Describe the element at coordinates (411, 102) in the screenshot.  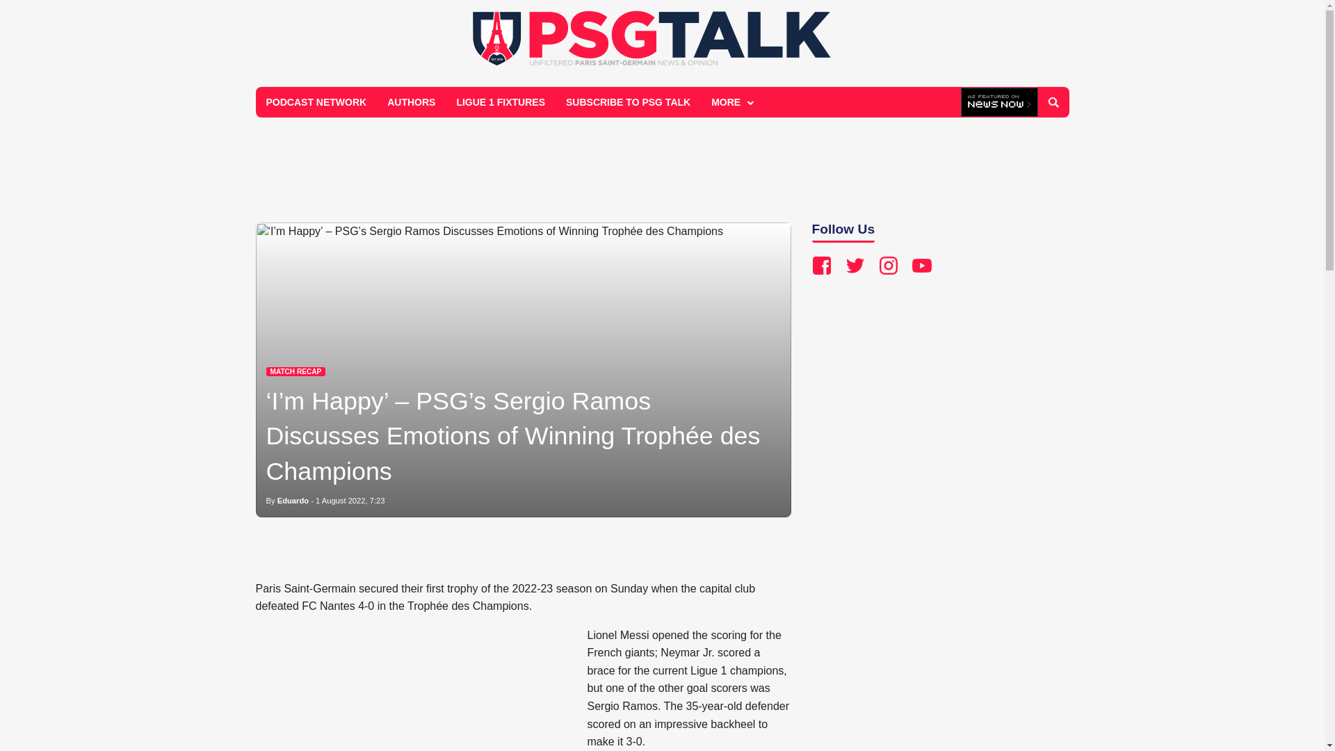
I see `AUTHORS` at that location.